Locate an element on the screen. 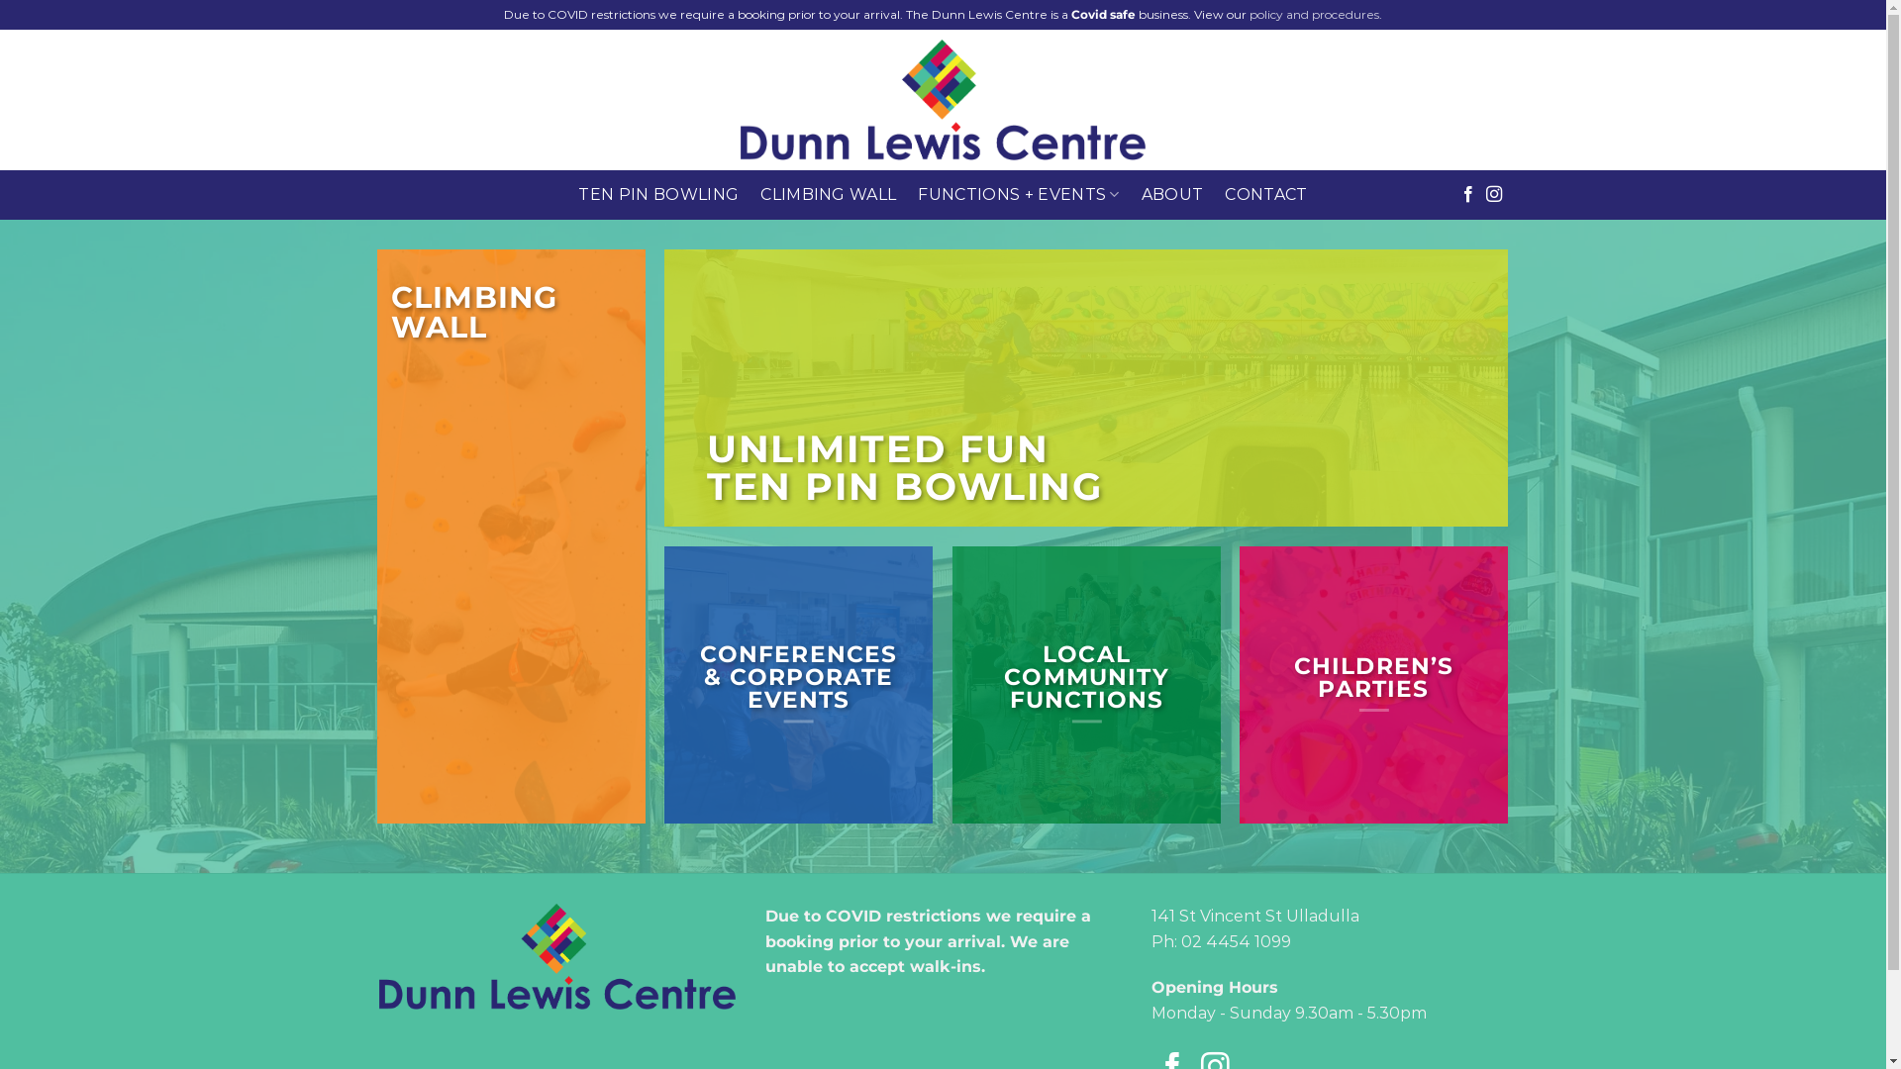 Image resolution: width=1901 pixels, height=1069 pixels. CLIMBING WALL is located at coordinates (474, 315).